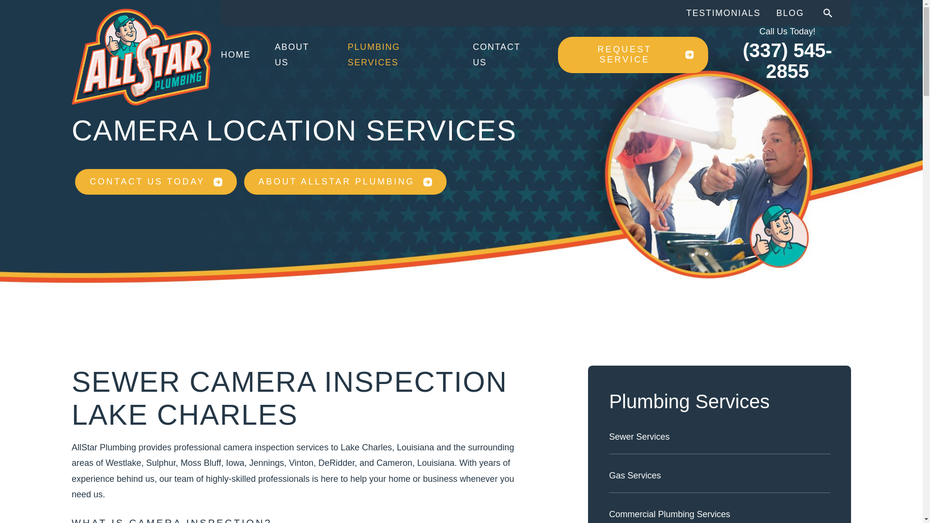 This screenshot has width=930, height=523. I want to click on TESTIMONIALS, so click(723, 13).